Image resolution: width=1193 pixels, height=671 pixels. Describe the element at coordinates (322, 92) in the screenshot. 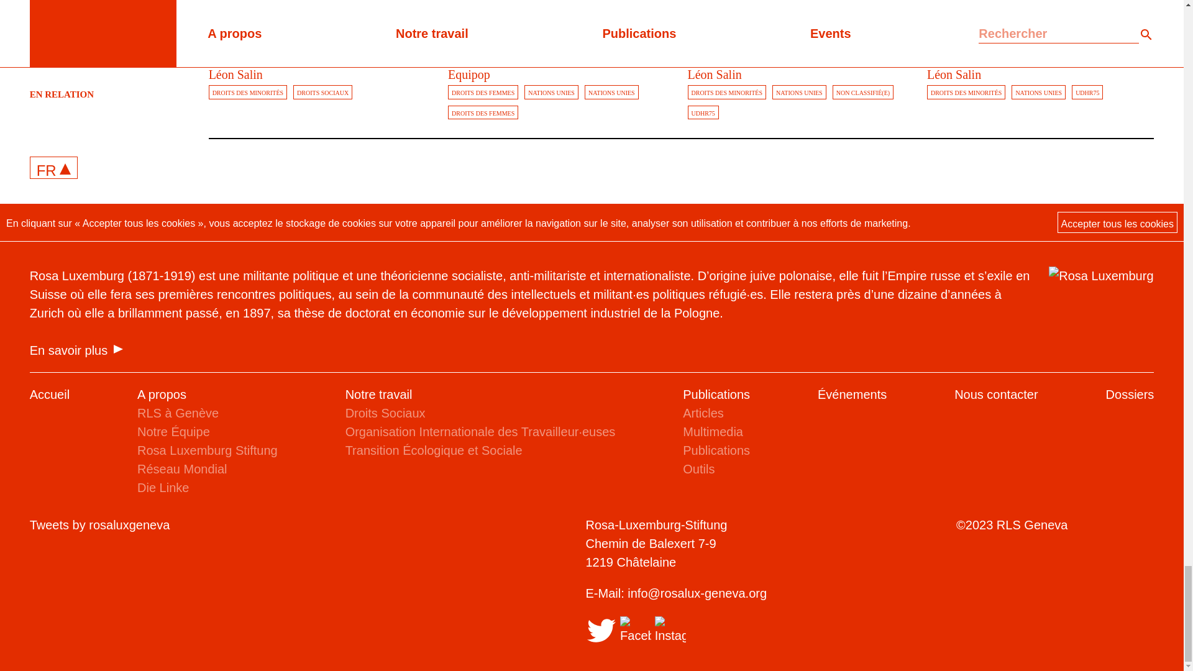

I see `DROITS SOCIAUX` at that location.